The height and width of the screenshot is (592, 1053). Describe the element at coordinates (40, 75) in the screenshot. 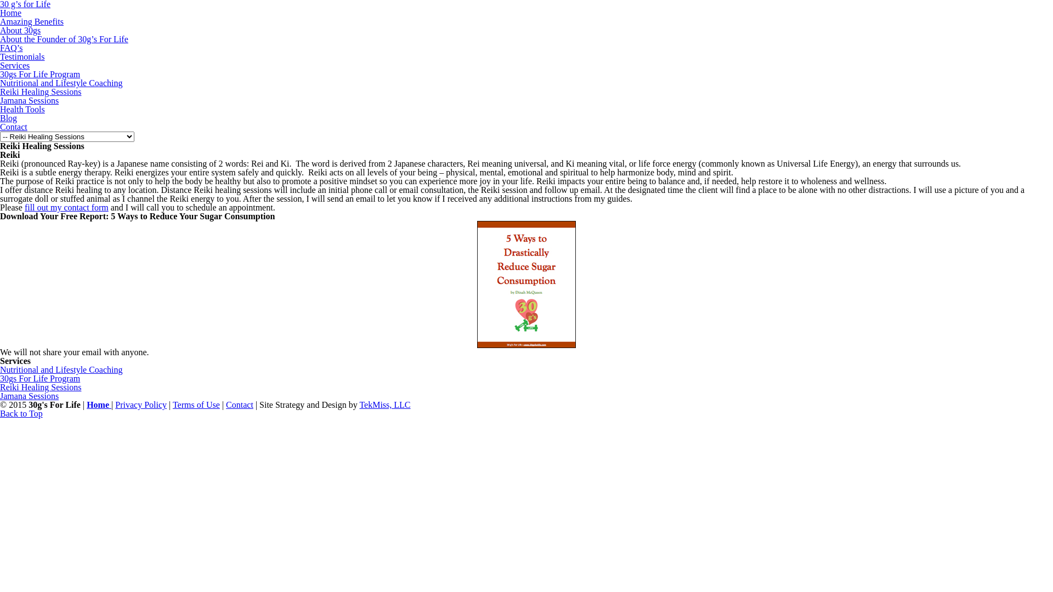

I see `30gs For Life Program` at that location.